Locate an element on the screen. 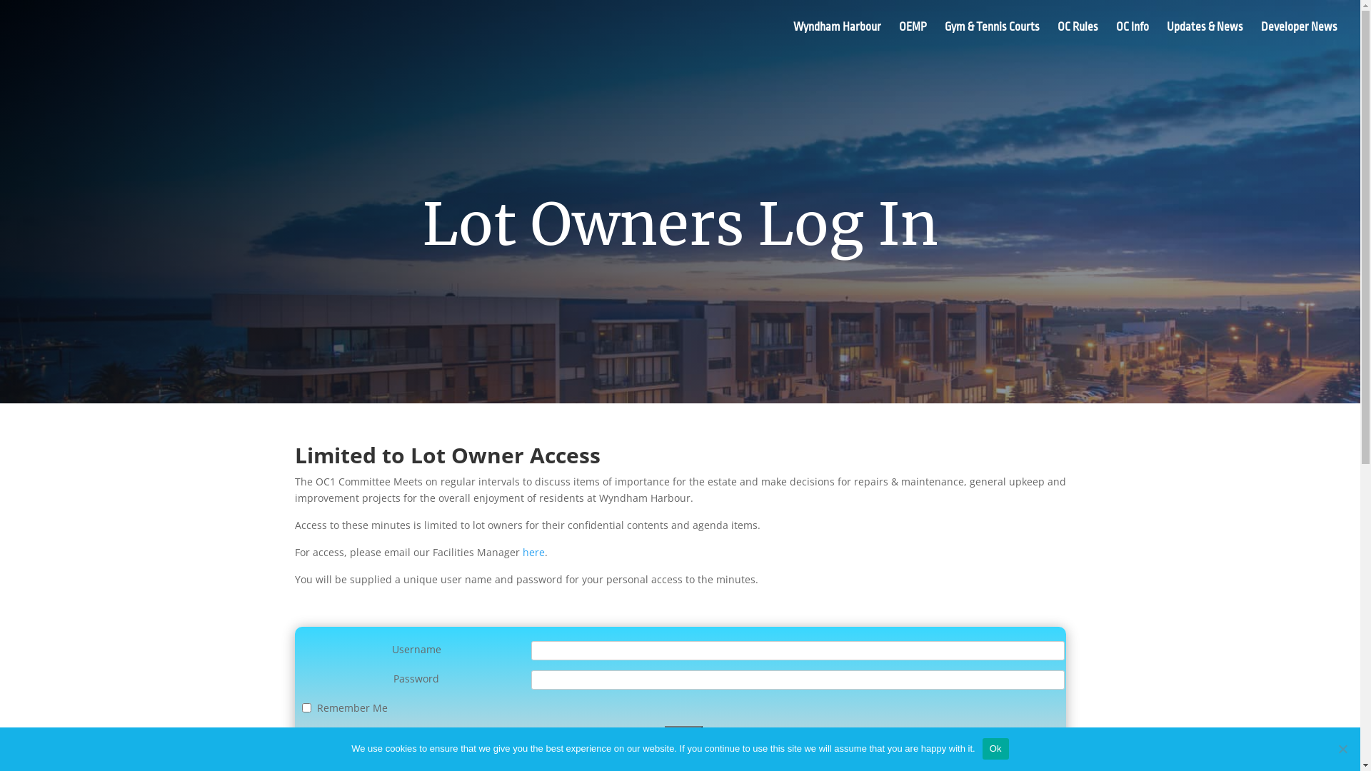  Updates & News is located at coordinates (1205, 39).